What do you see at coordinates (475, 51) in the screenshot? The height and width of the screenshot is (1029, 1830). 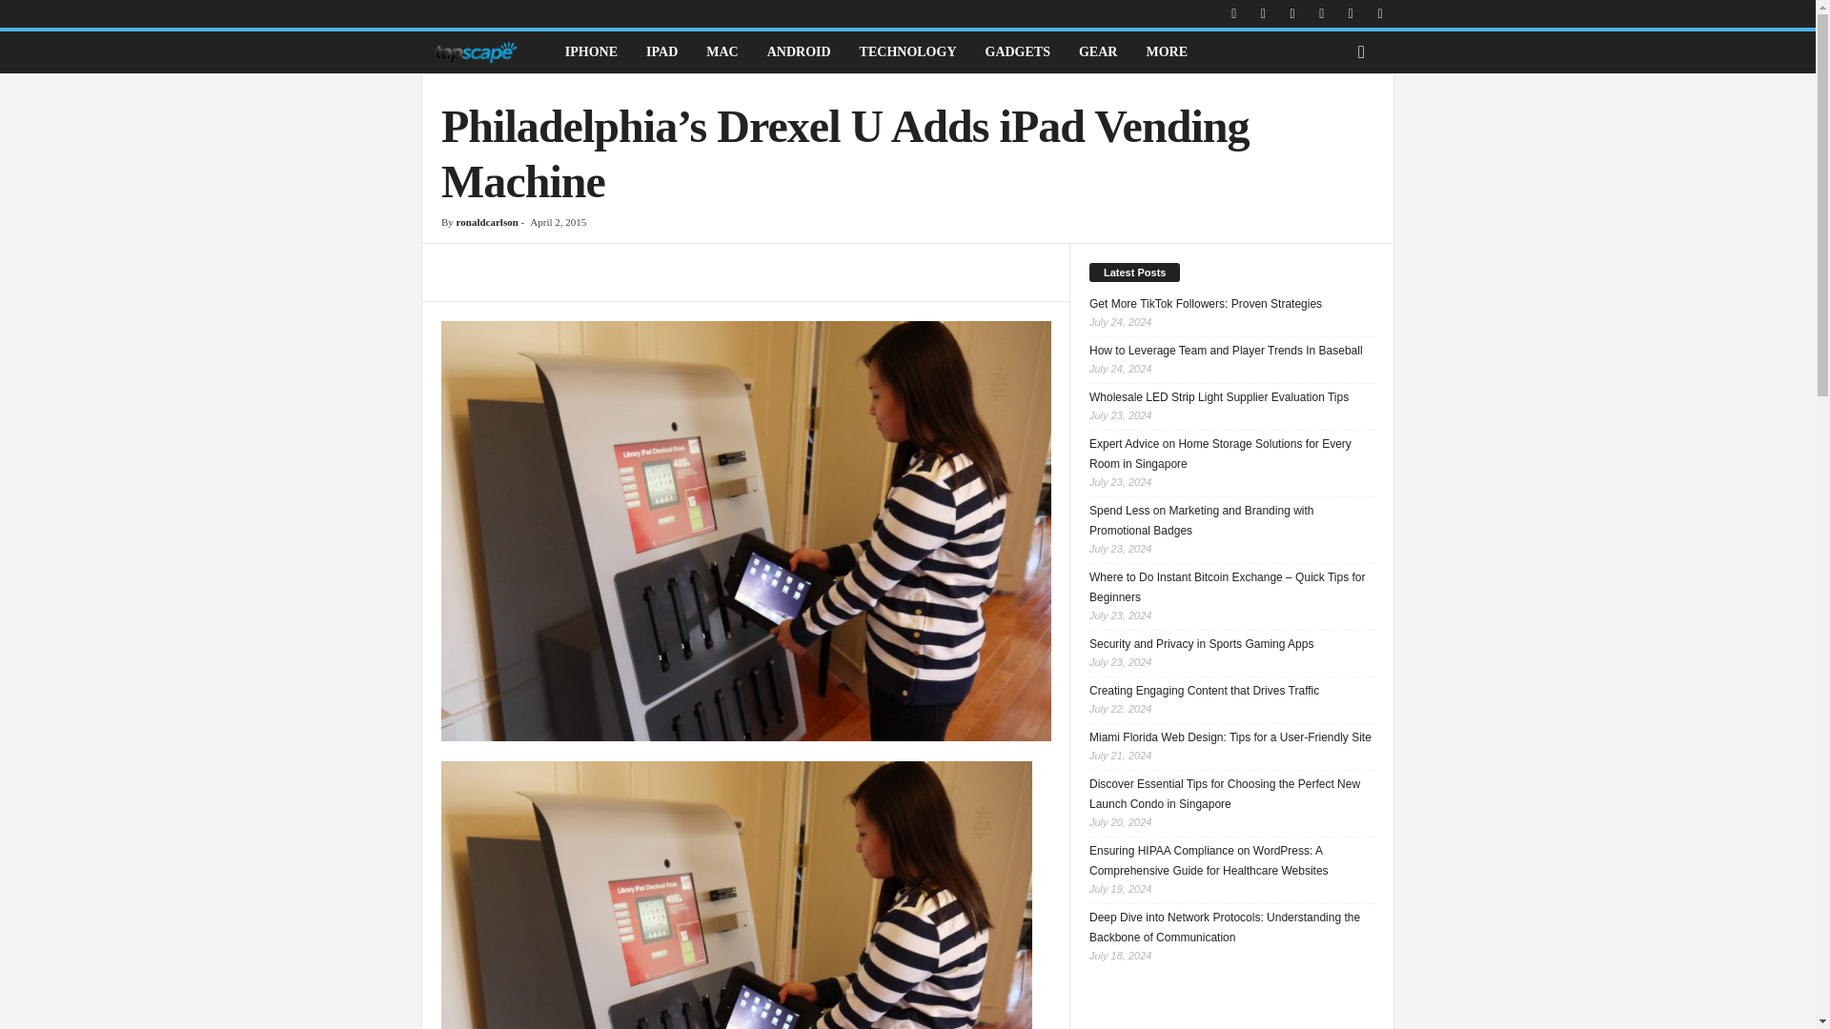 I see `iPhone, iPad, Android App Reviews and Technology News` at bounding box center [475, 51].